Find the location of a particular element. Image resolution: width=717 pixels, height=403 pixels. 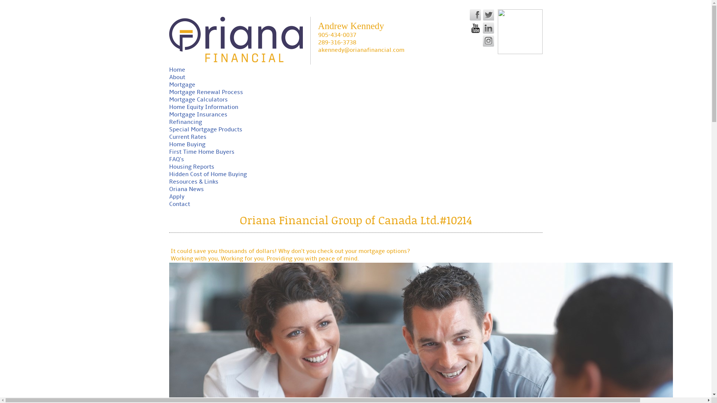

Mortgage is located at coordinates (182, 85).